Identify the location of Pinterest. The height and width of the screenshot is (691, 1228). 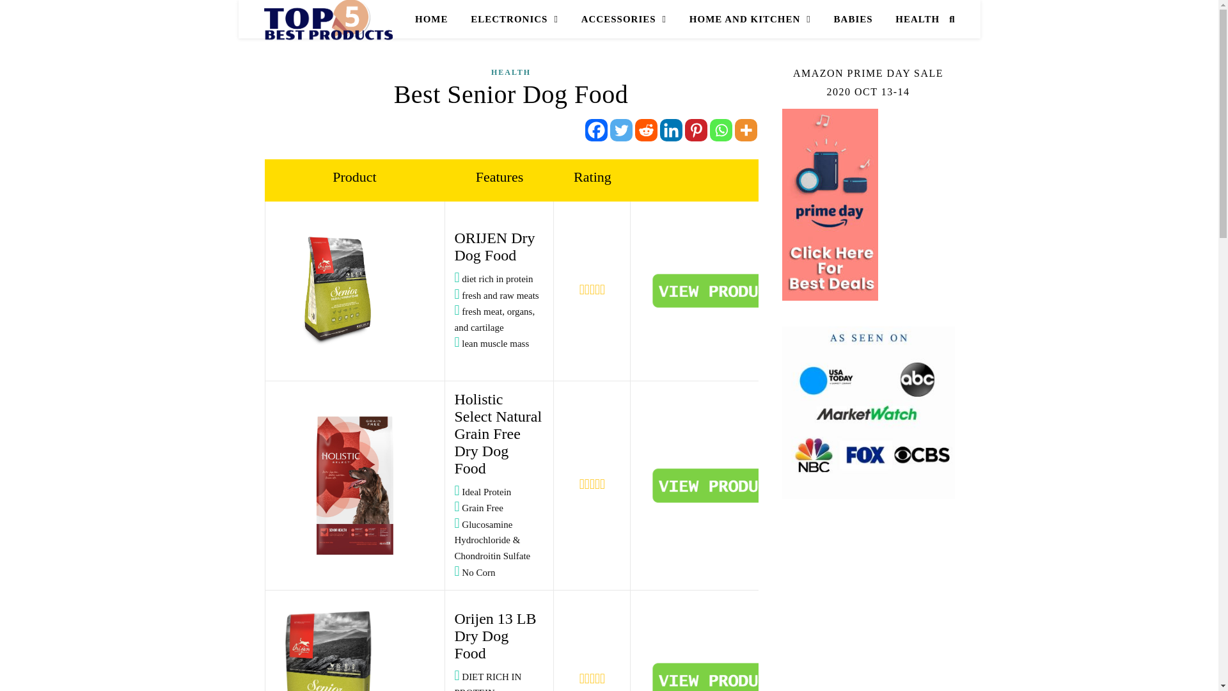
(695, 130).